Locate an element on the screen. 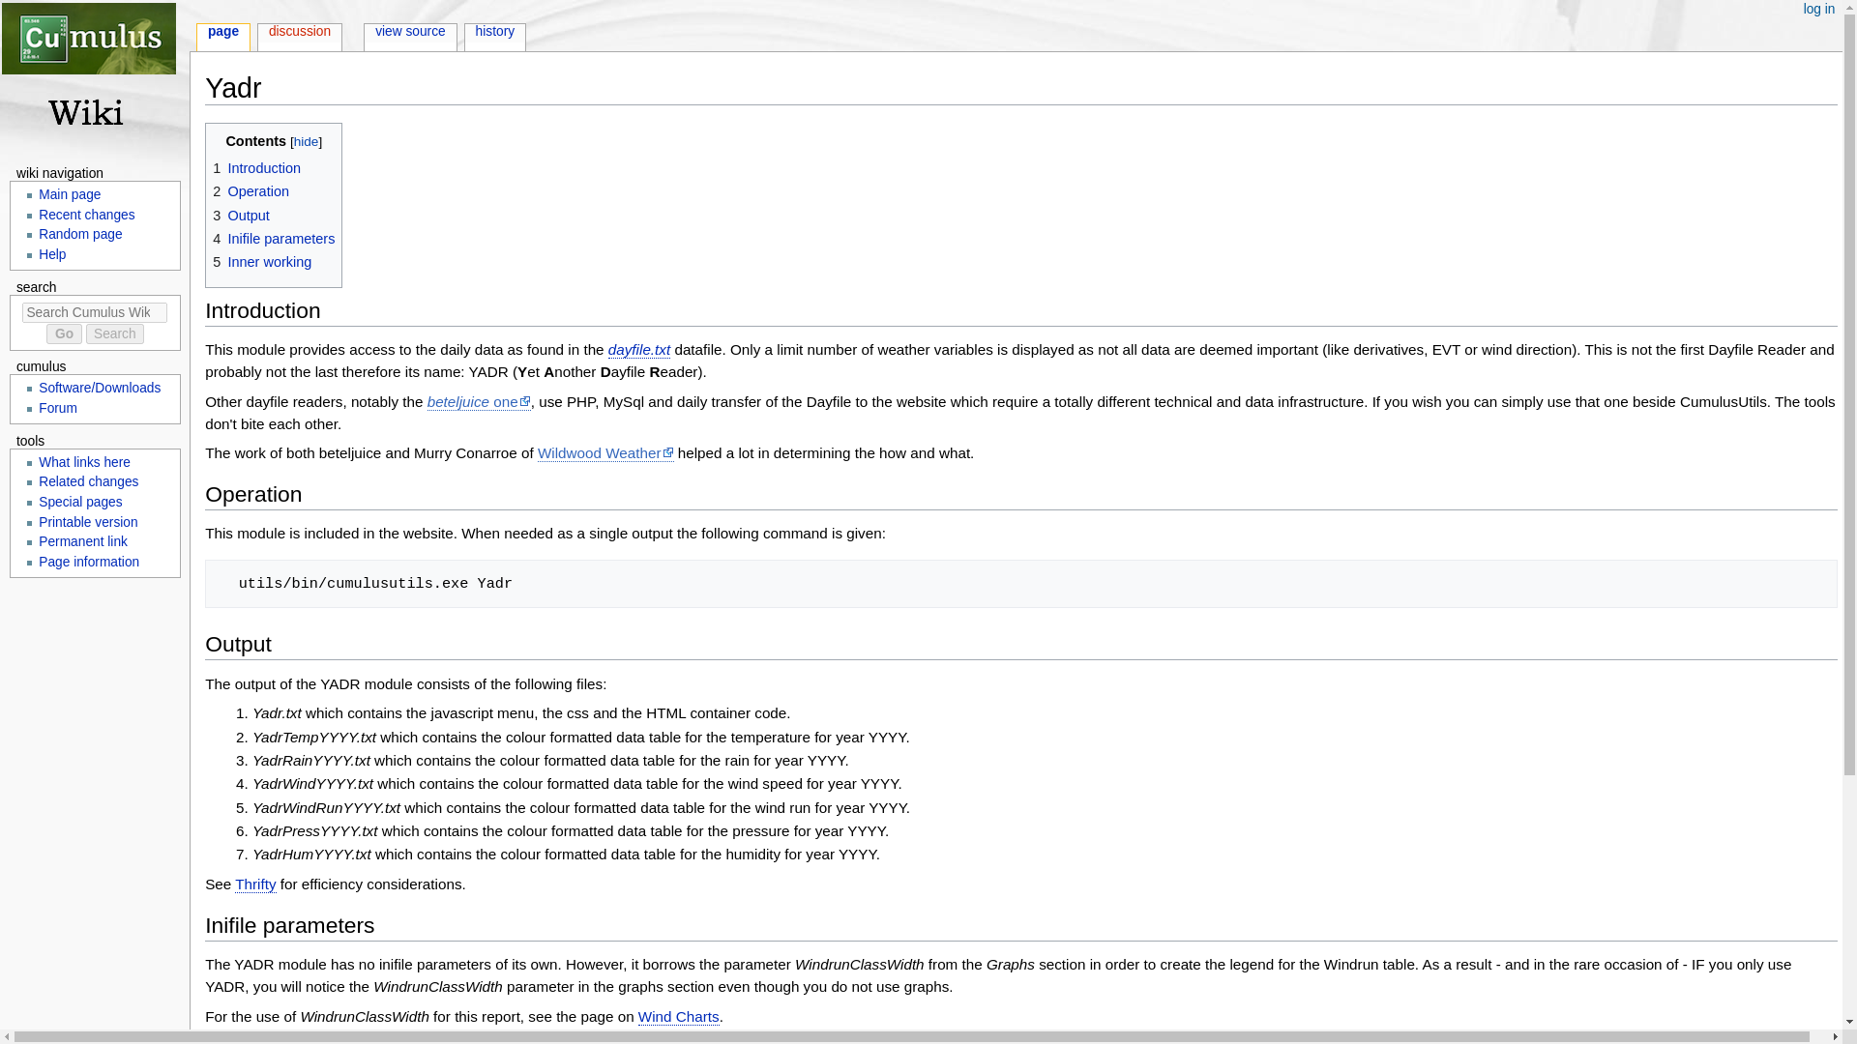  Special pages is located at coordinates (80, 502).